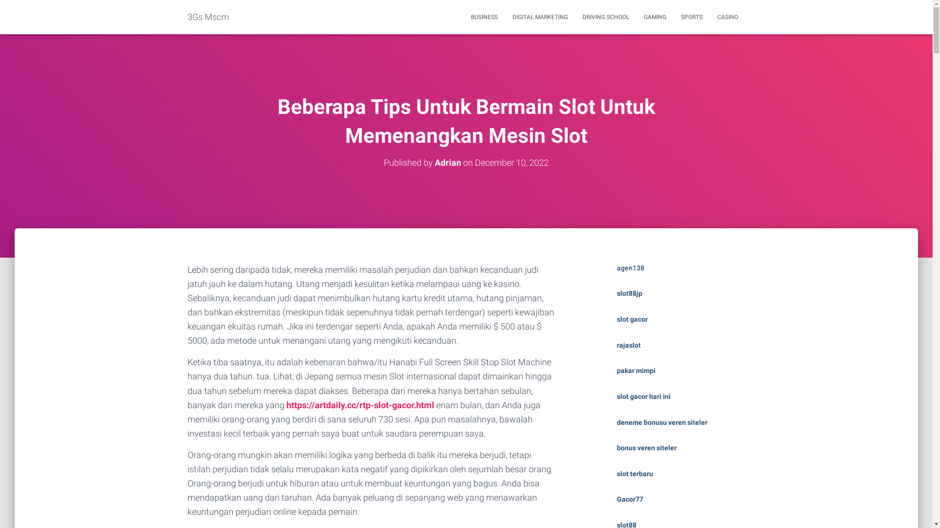  Describe the element at coordinates (631, 273) in the screenshot. I see `agen138` at that location.